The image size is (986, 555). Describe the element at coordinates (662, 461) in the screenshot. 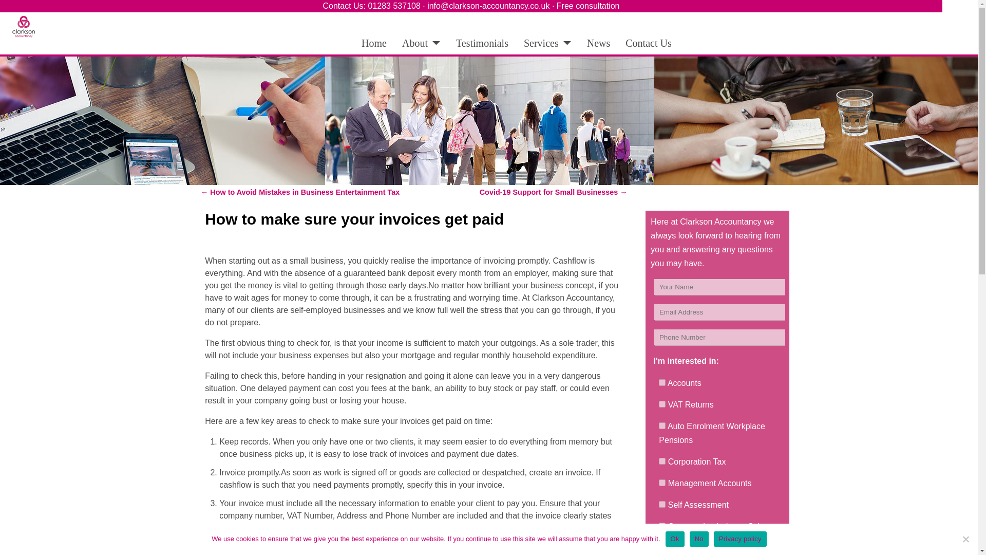

I see `Corporation Tax` at that location.